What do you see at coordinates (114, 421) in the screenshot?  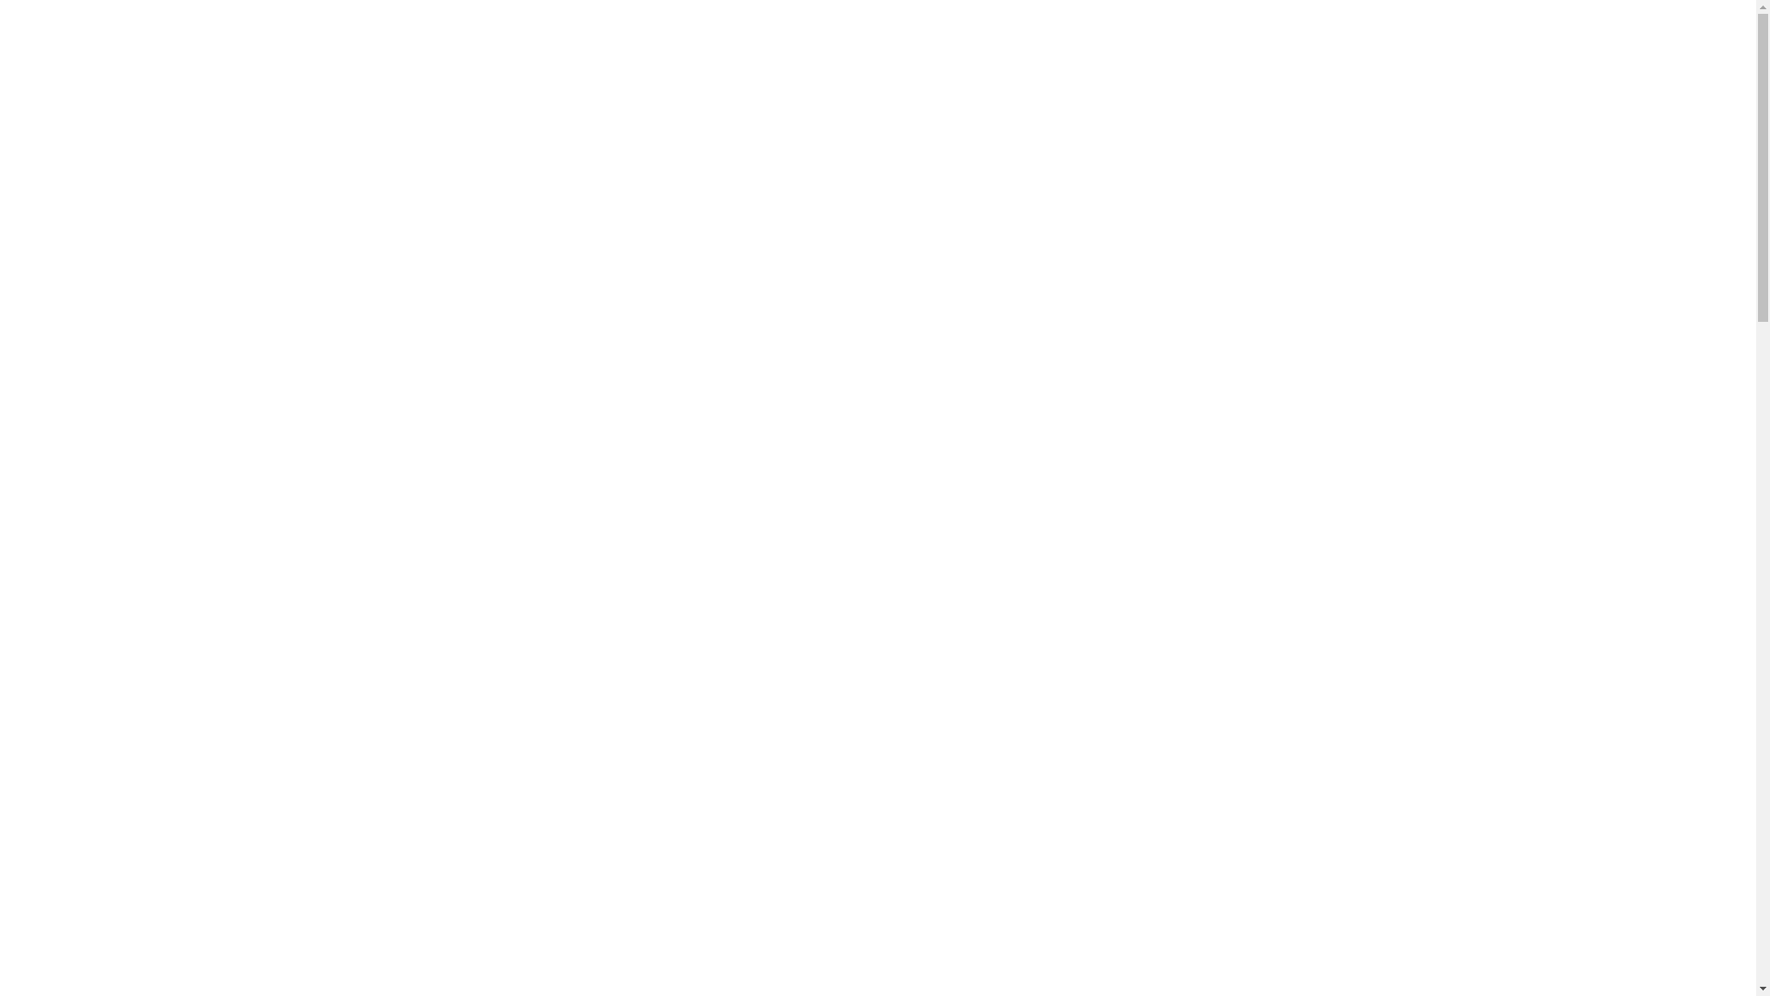 I see `STUDENTS` at bounding box center [114, 421].